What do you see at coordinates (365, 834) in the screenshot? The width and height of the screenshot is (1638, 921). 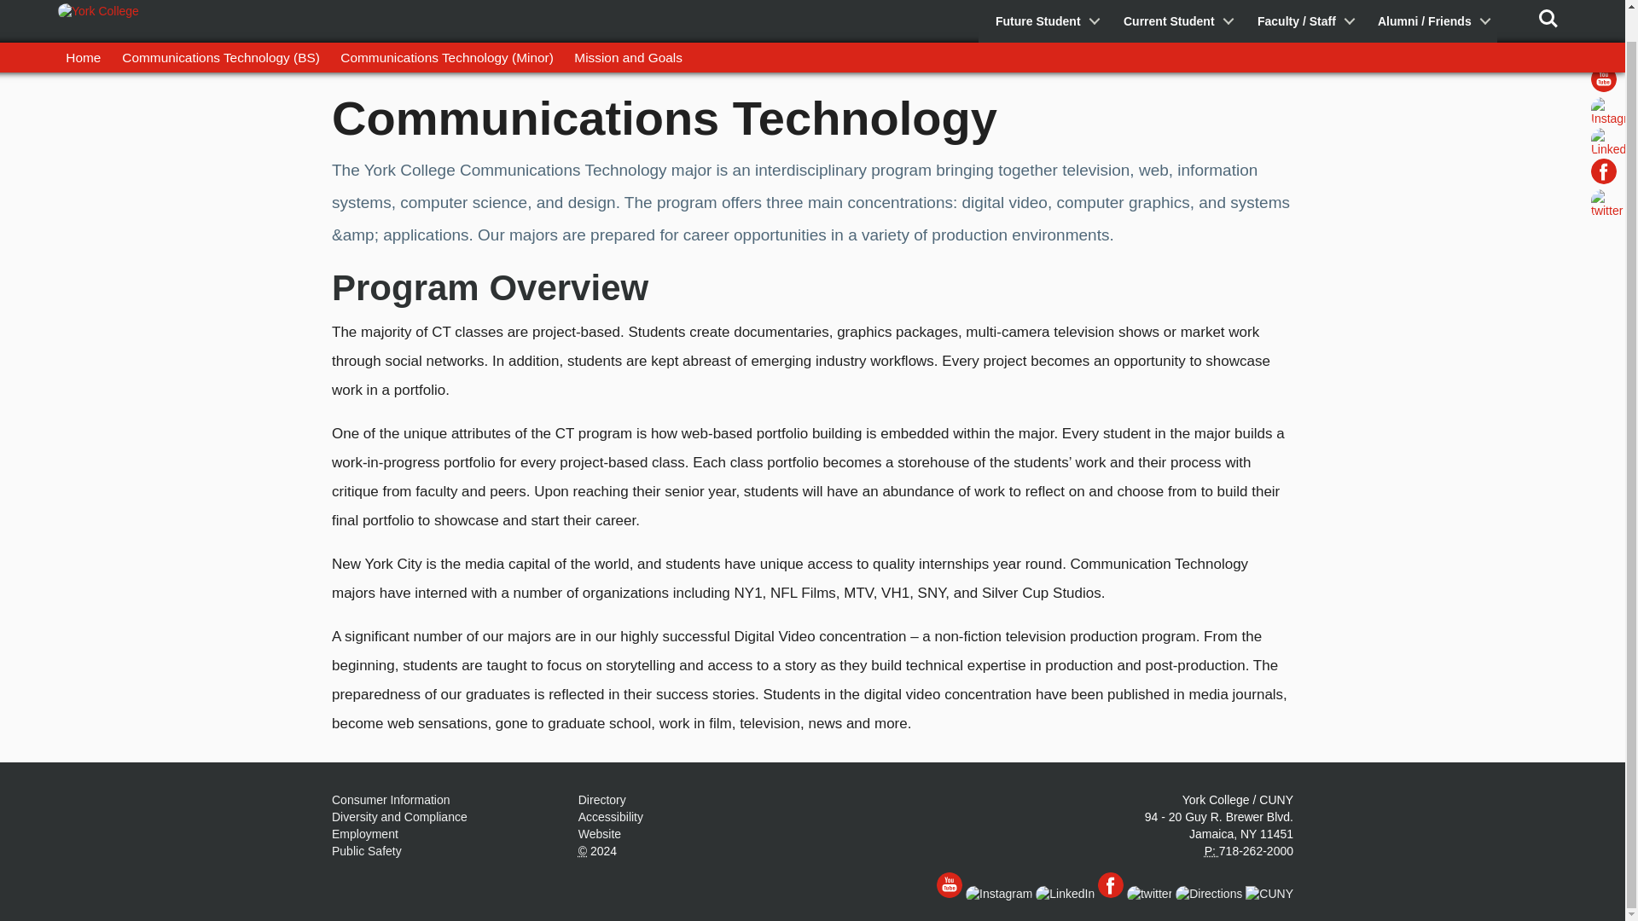 I see `Employment` at bounding box center [365, 834].